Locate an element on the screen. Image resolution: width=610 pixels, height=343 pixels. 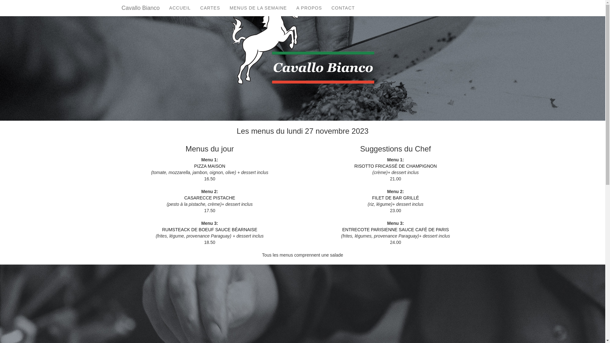
MENUS DE LA SEMAINE is located at coordinates (258, 8).